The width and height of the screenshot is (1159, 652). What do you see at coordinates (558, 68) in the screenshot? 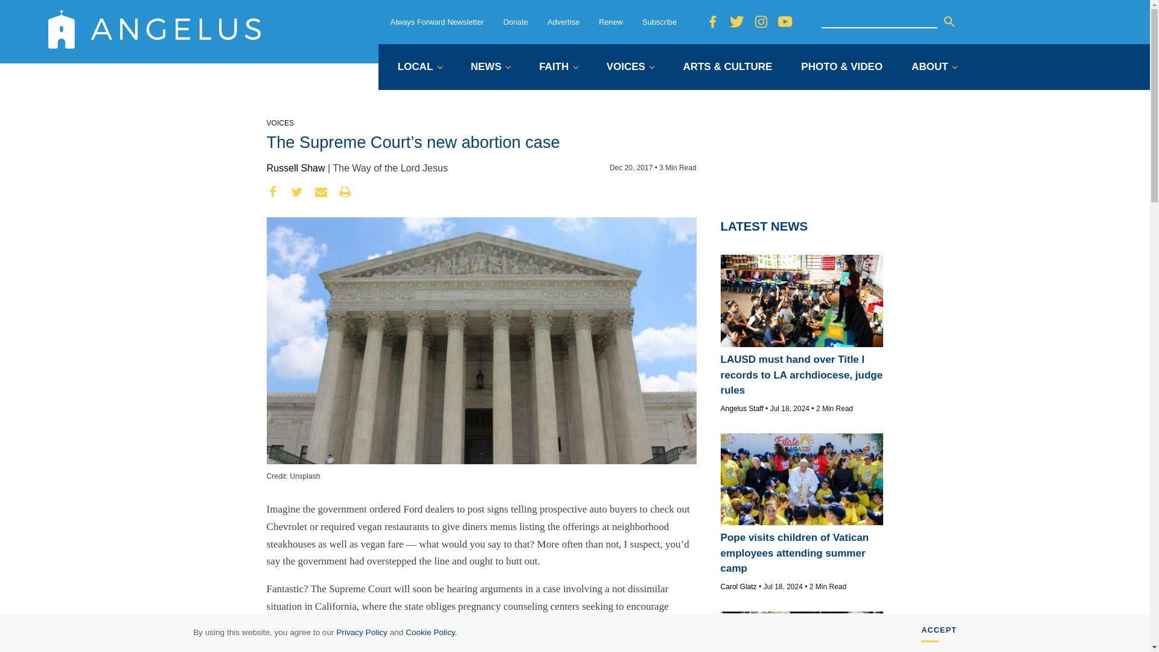
I see `FAITH` at bounding box center [558, 68].